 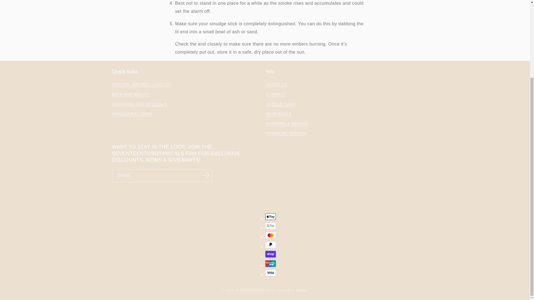 What do you see at coordinates (271, 235) in the screenshot?
I see `Mastercard` at bounding box center [271, 235].